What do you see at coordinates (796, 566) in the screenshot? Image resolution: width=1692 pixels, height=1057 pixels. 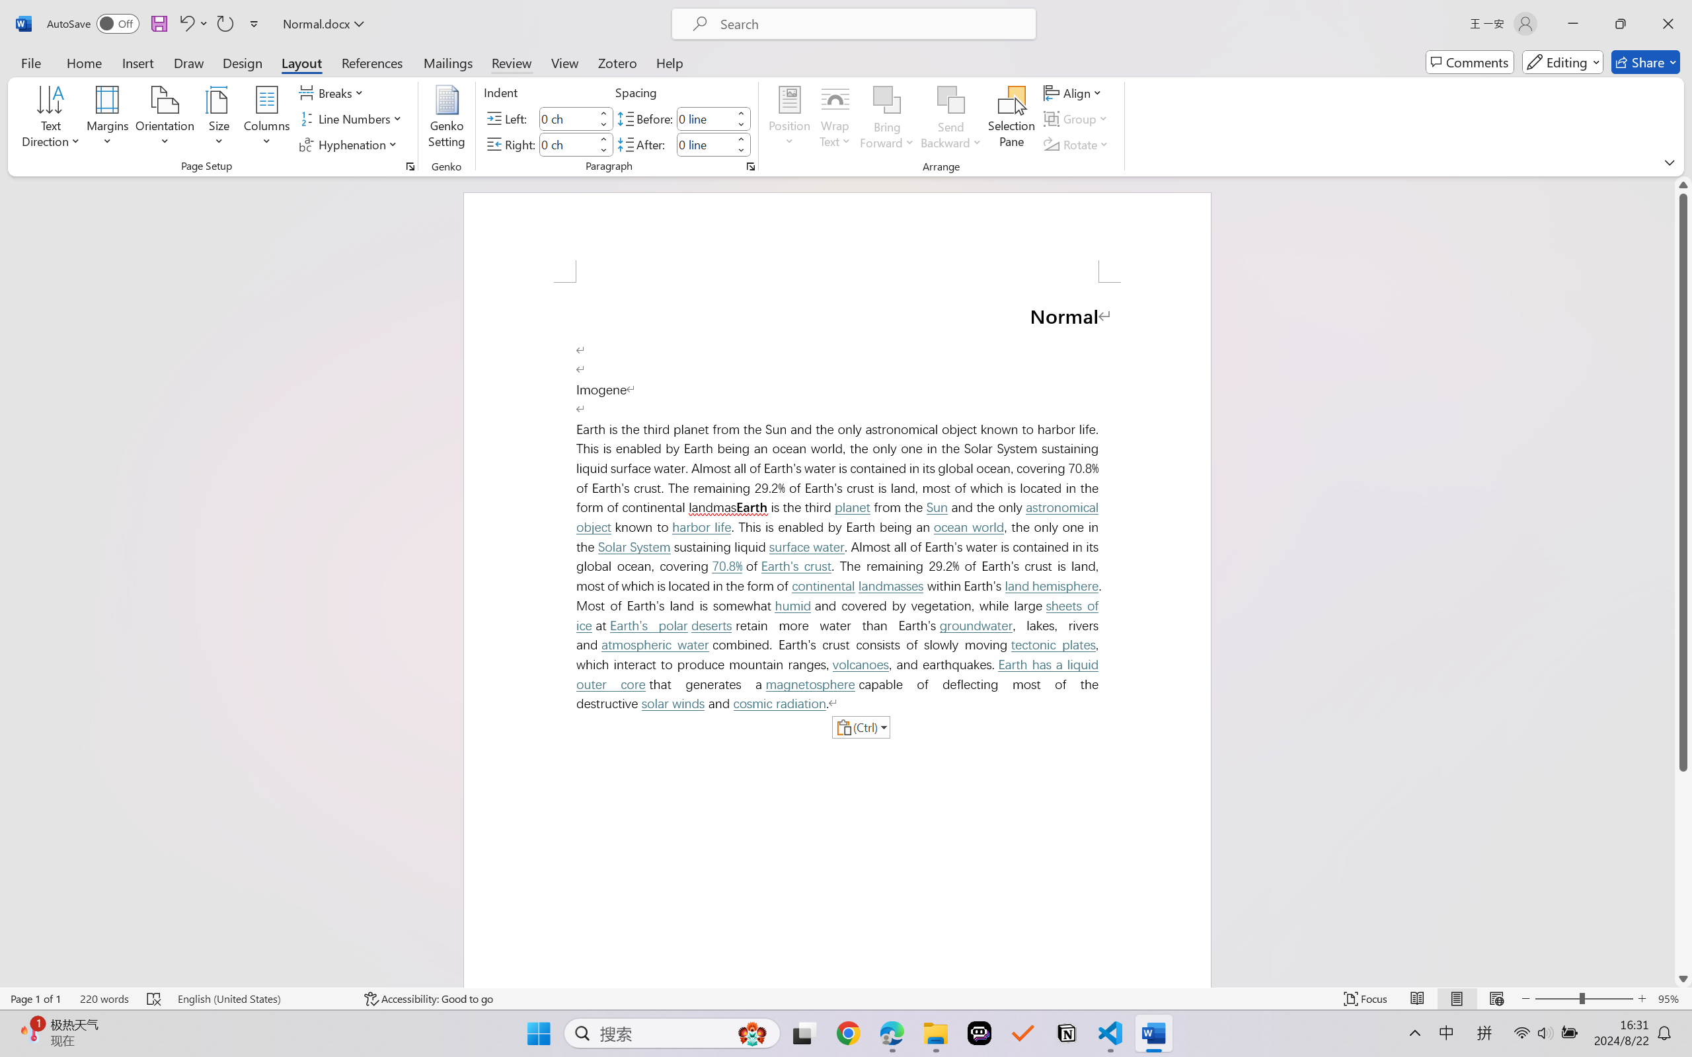 I see `Earth's crust` at bounding box center [796, 566].